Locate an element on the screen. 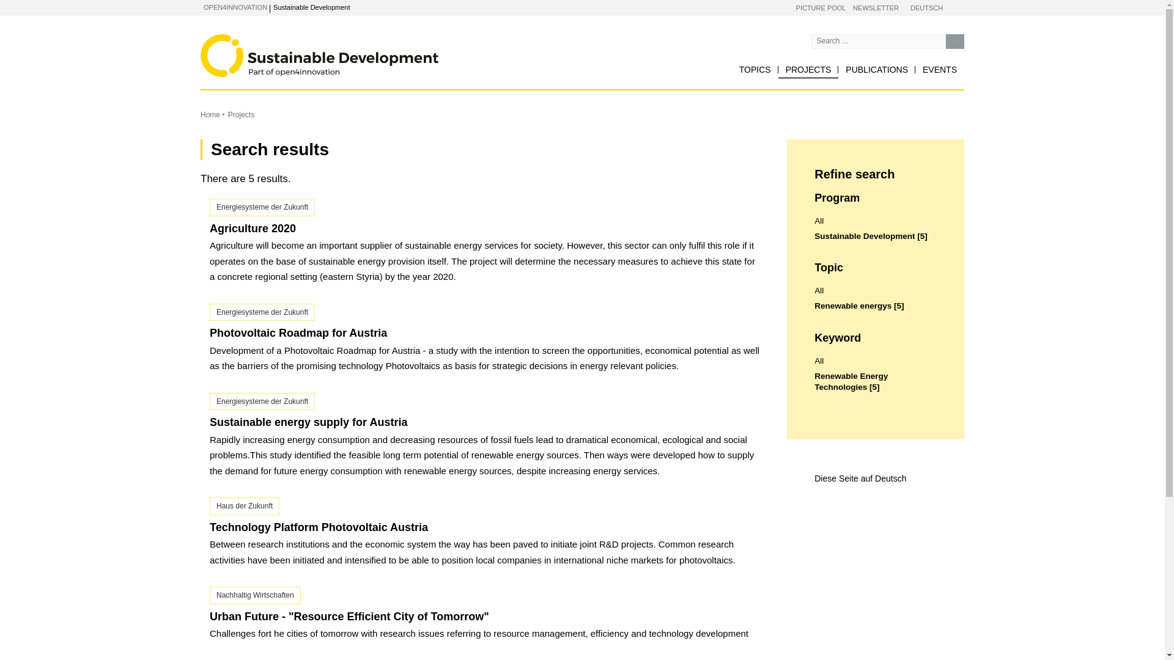 Image resolution: width=1174 pixels, height=660 pixels. NEWSLETTER is located at coordinates (876, 9).